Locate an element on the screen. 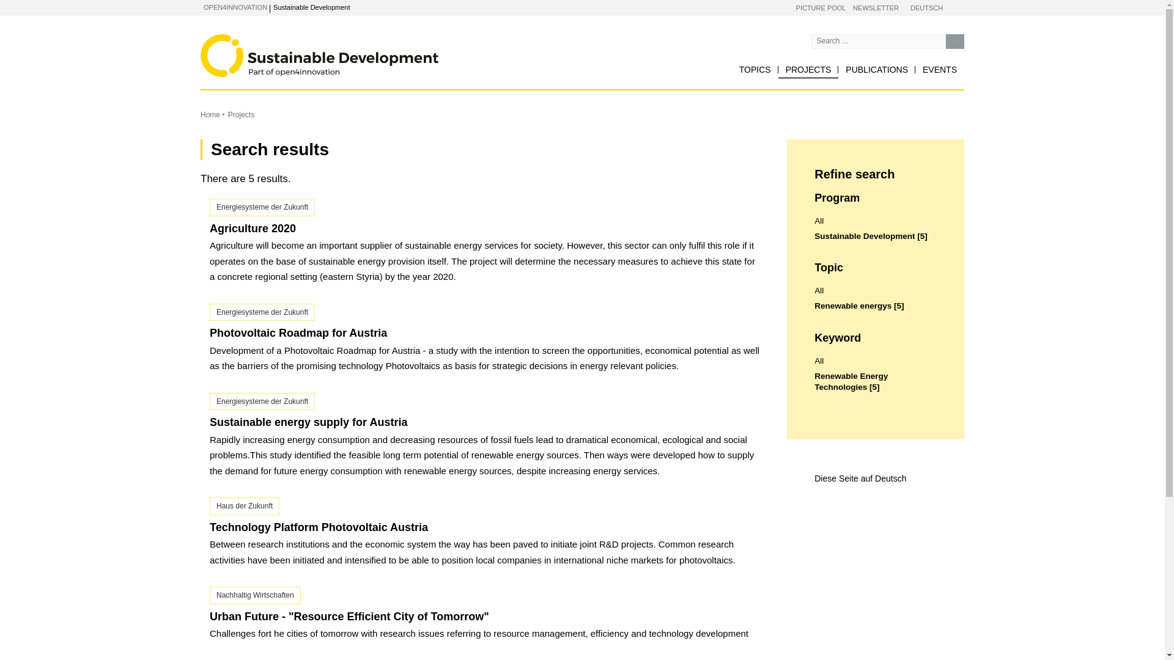 Image resolution: width=1174 pixels, height=660 pixels. NEWSLETTER is located at coordinates (876, 9).